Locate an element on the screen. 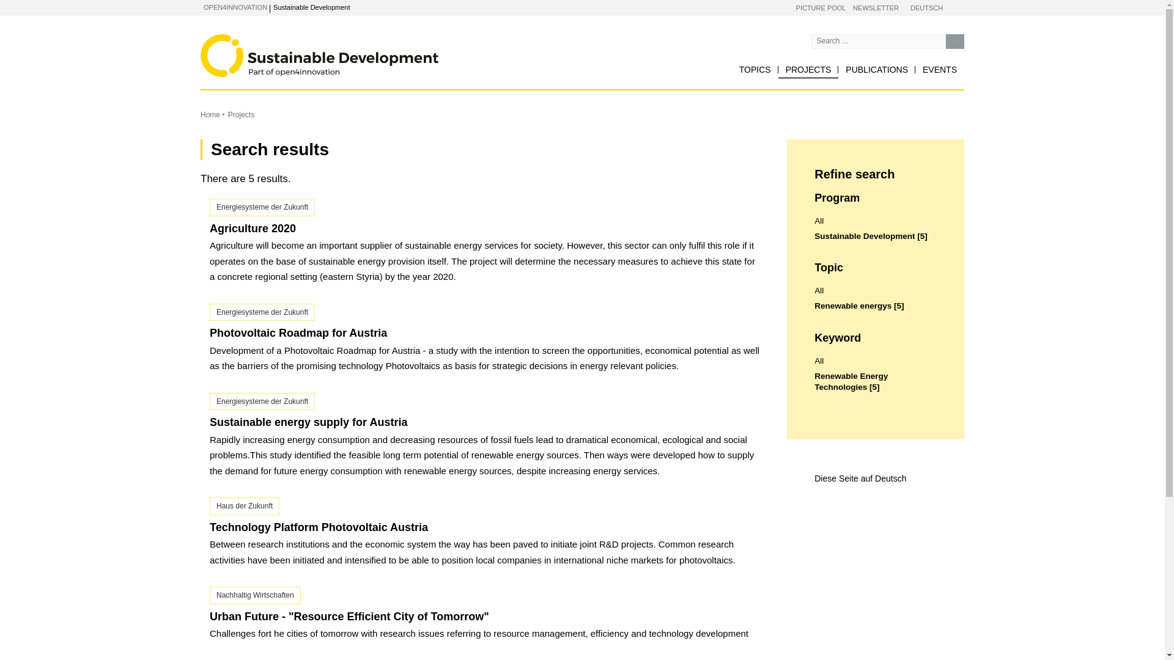 Image resolution: width=1174 pixels, height=660 pixels. NEWSLETTER is located at coordinates (876, 9).